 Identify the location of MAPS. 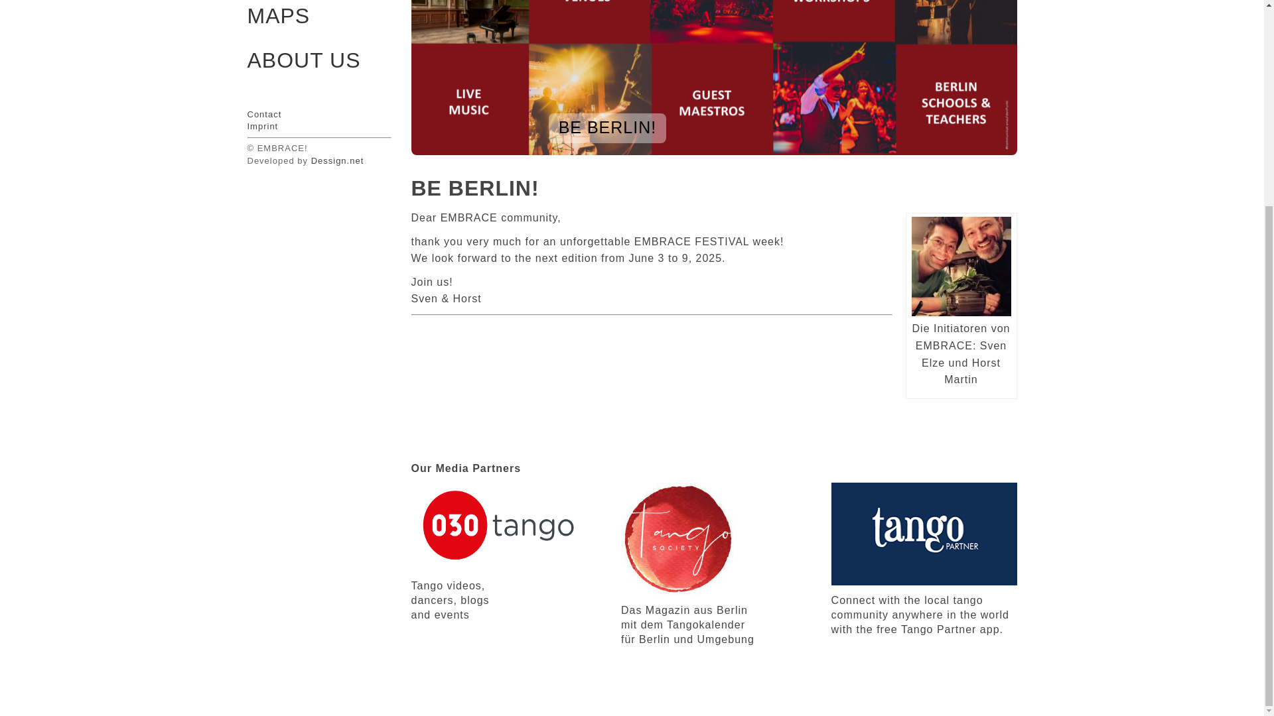
(316, 18).